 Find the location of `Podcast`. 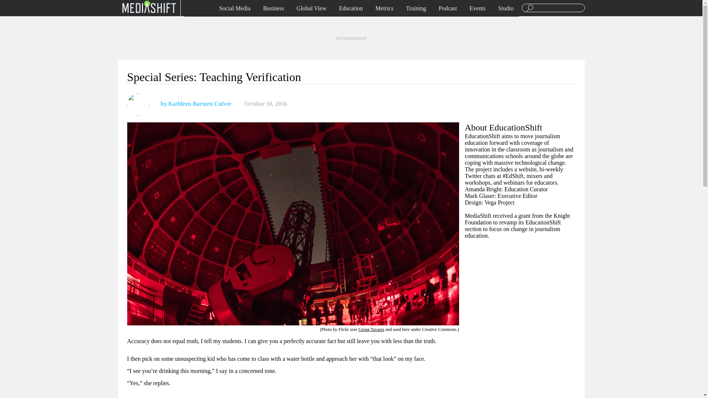

Podcast is located at coordinates (448, 8).